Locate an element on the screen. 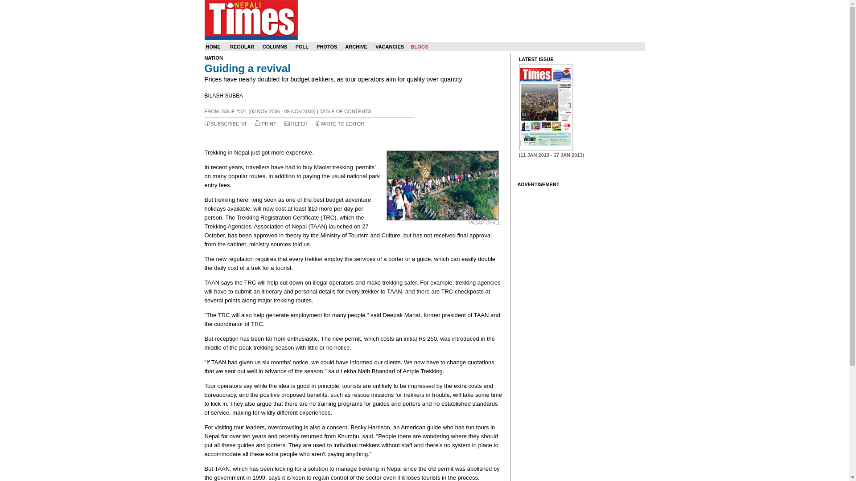 The width and height of the screenshot is (856, 481). REFER is located at coordinates (299, 124).